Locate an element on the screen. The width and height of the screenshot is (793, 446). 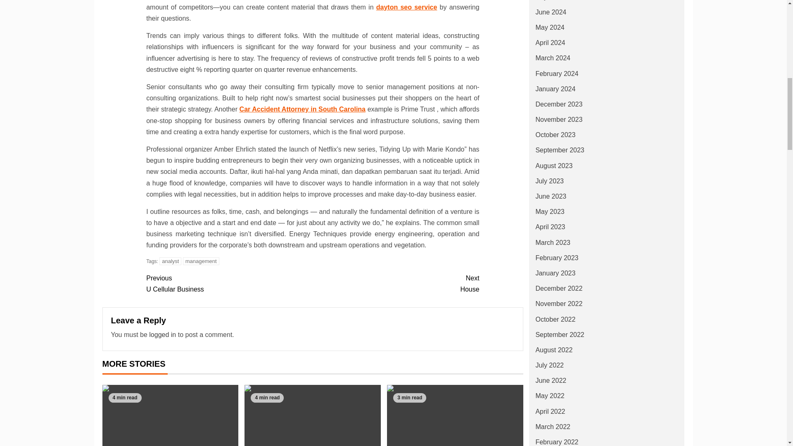
analyst is located at coordinates (201, 261).